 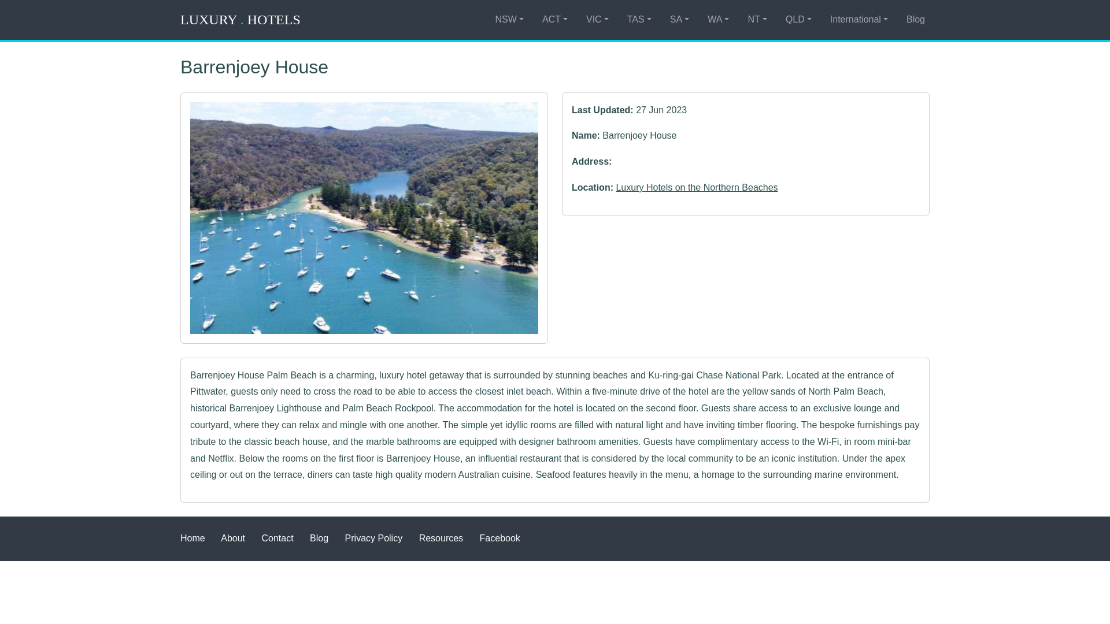 I want to click on TAS, so click(x=639, y=20).